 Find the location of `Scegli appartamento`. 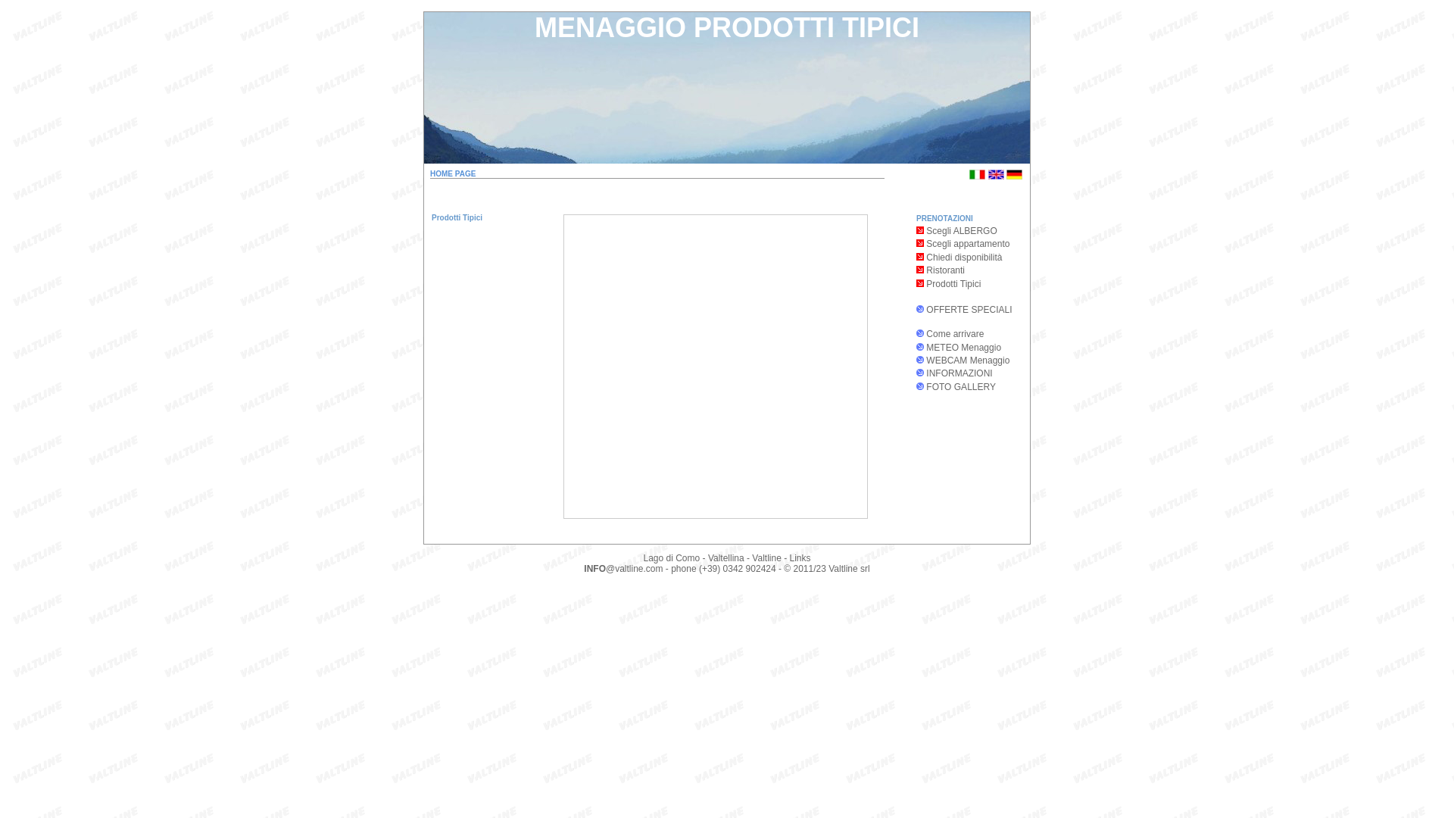

Scegli appartamento is located at coordinates (963, 244).